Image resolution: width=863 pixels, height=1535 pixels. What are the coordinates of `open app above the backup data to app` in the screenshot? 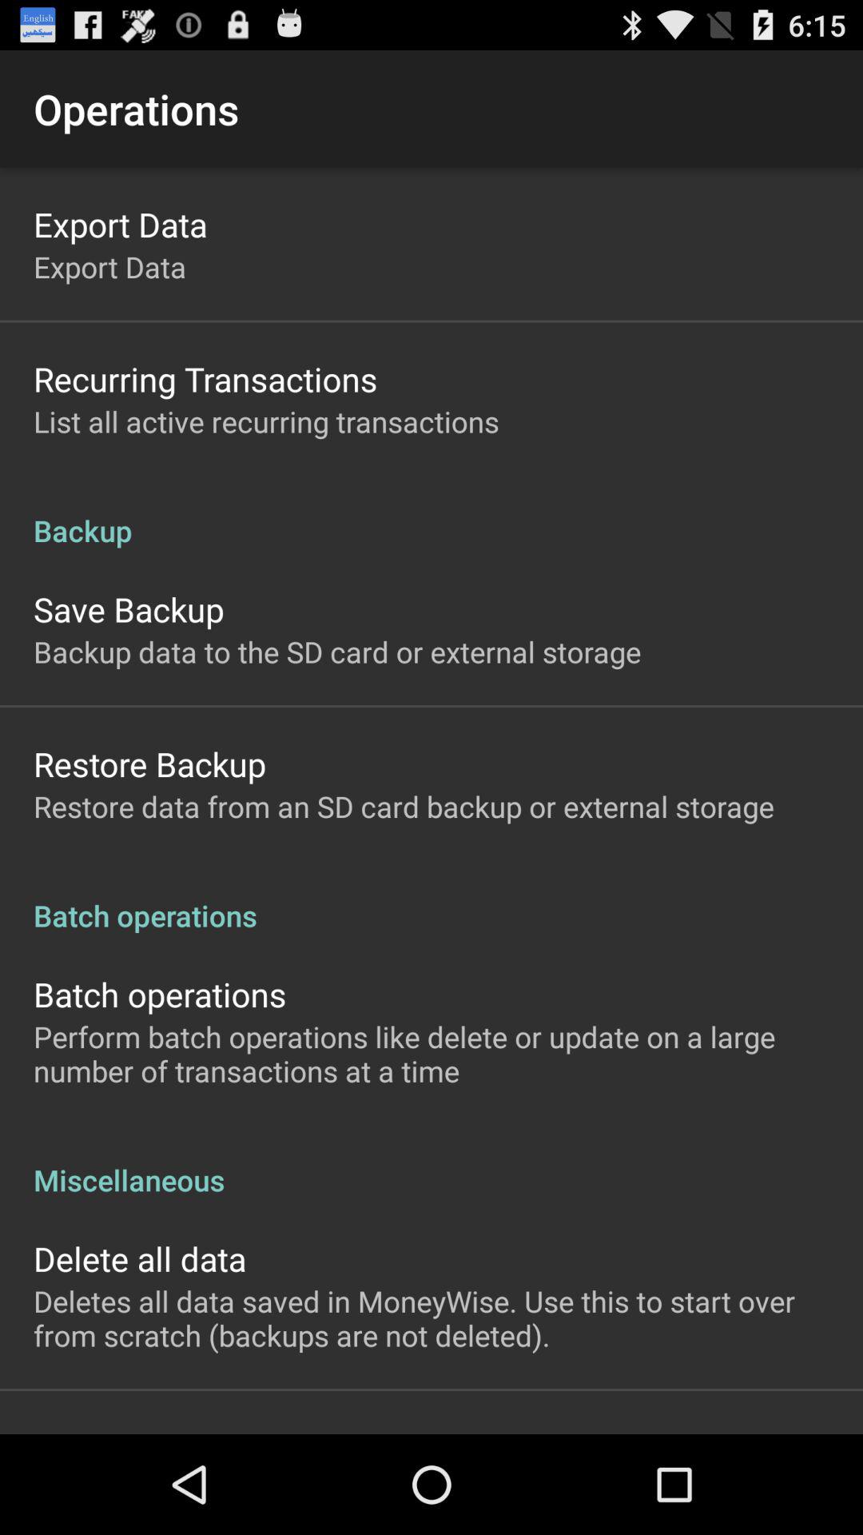 It's located at (129, 609).